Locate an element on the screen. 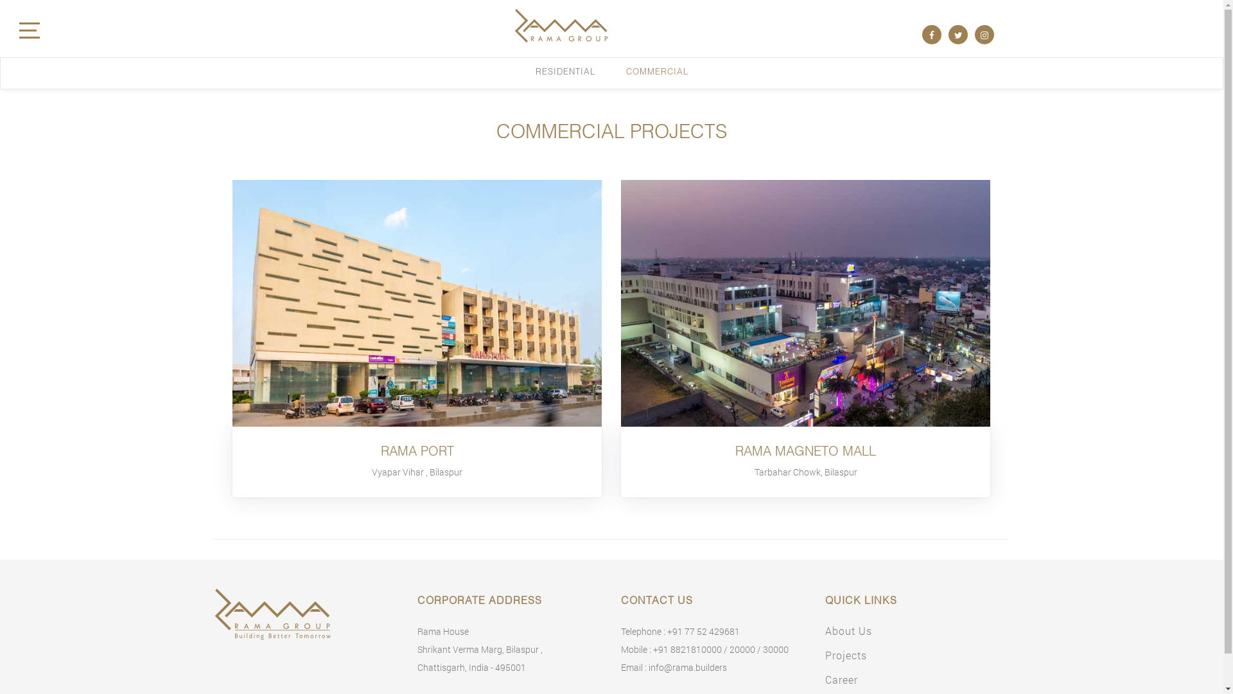  Career is located at coordinates (841, 680).